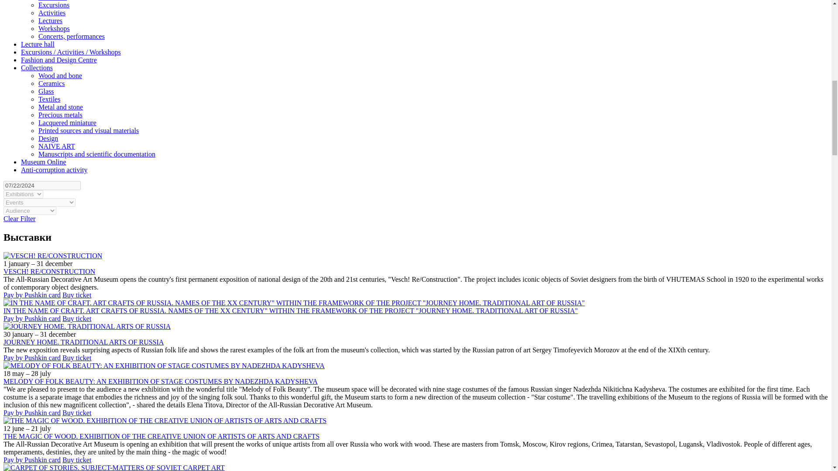 The width and height of the screenshot is (838, 471). What do you see at coordinates (54, 29) in the screenshot?
I see `Workshops` at bounding box center [54, 29].